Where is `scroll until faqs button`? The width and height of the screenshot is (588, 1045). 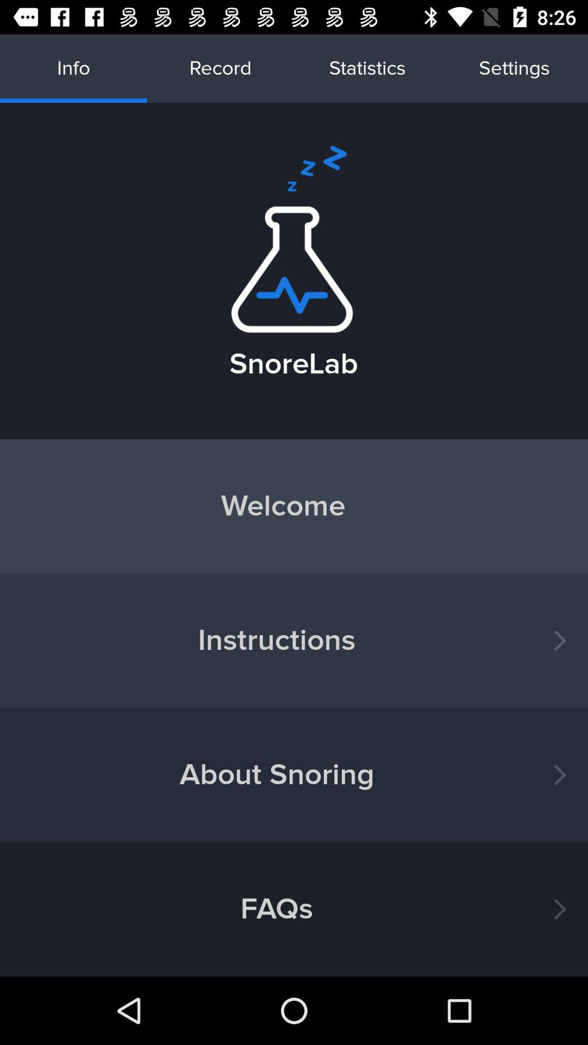 scroll until faqs button is located at coordinates (294, 909).